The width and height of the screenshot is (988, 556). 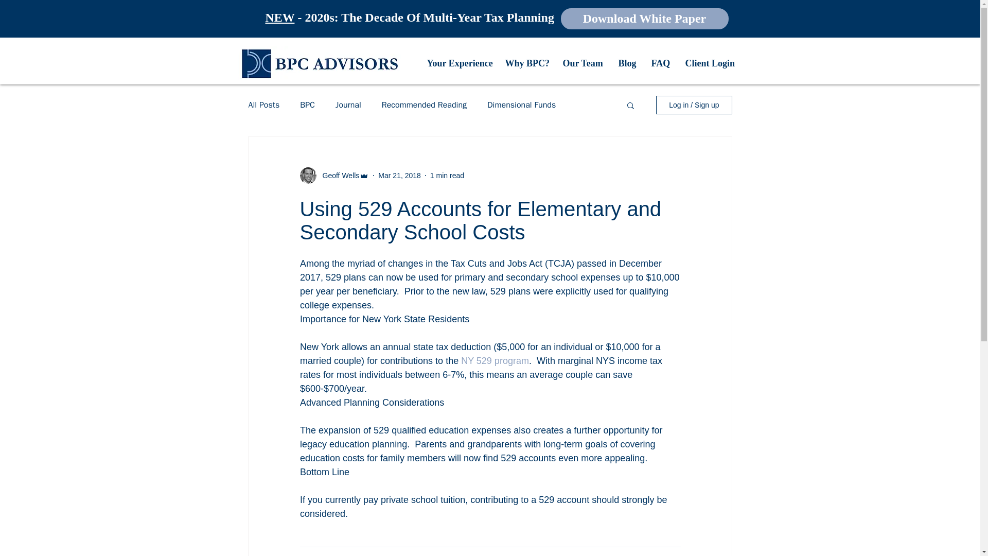 I want to click on Download White Paper, so click(x=645, y=19).